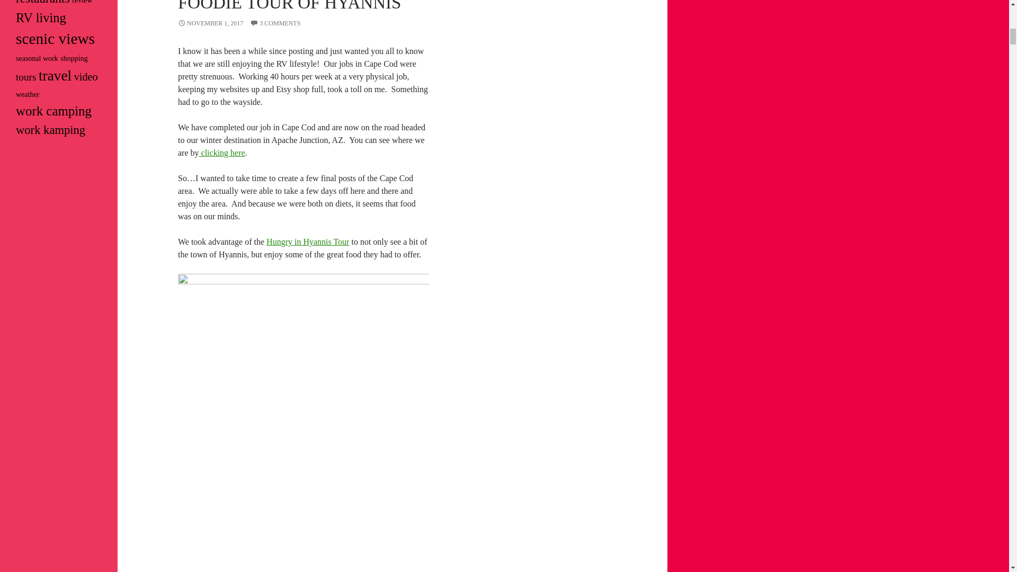  Describe the element at coordinates (275, 23) in the screenshot. I see `3 COMMENTS` at that location.